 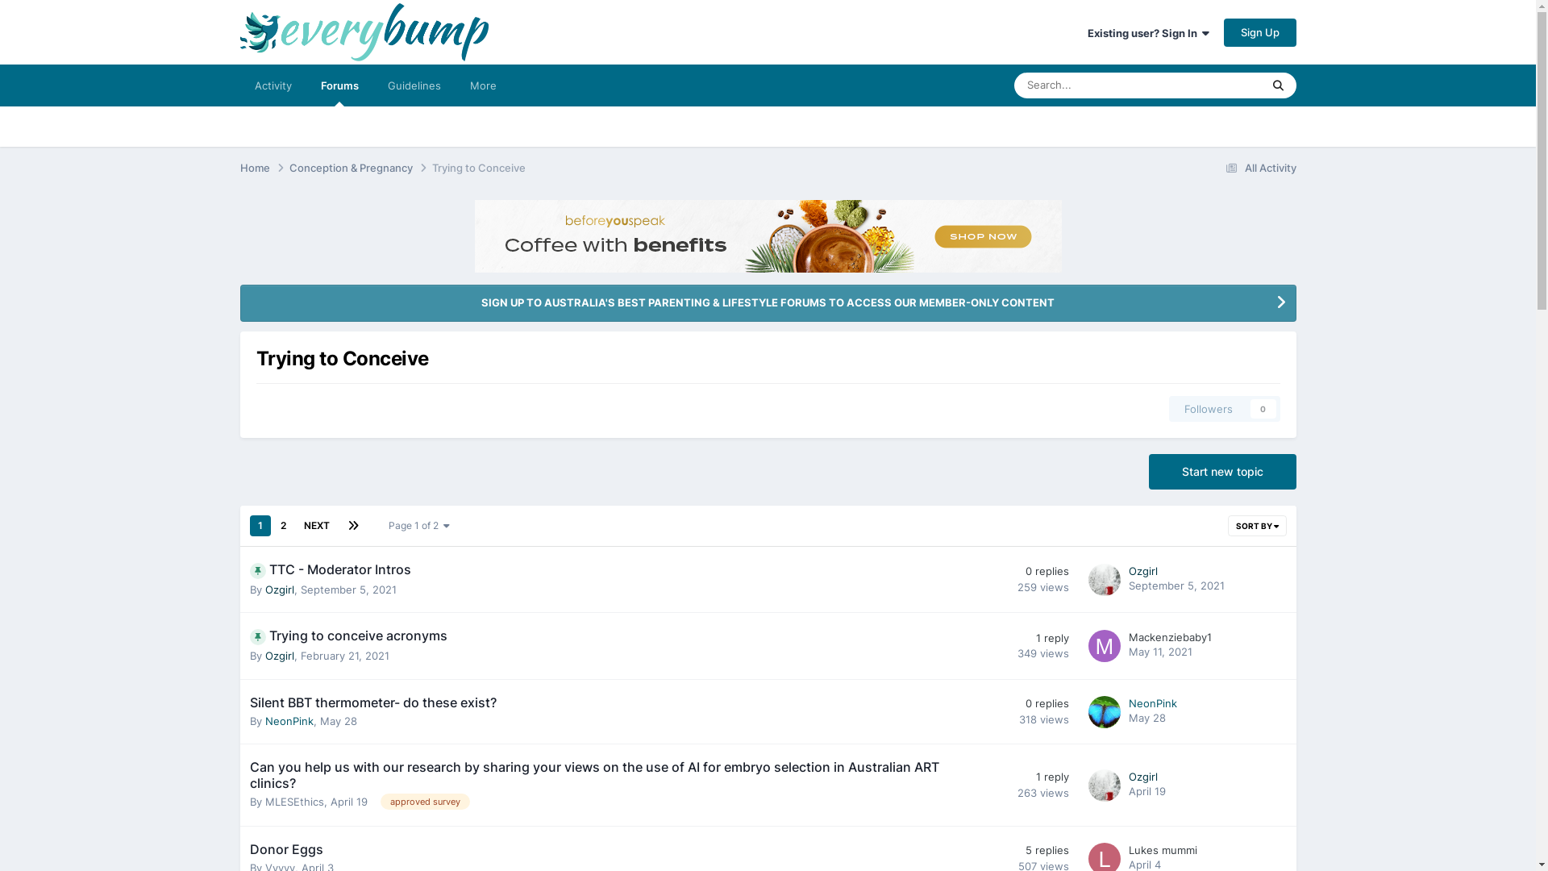 What do you see at coordinates (1225, 409) in the screenshot?
I see `Followers
0` at bounding box center [1225, 409].